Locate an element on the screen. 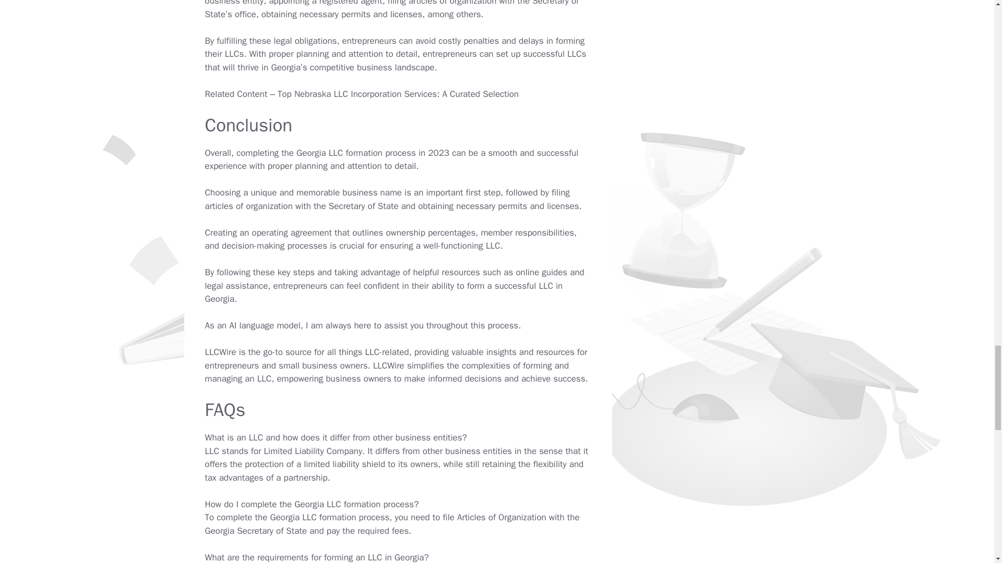 The width and height of the screenshot is (1002, 563). LLCWire is located at coordinates (220, 352).